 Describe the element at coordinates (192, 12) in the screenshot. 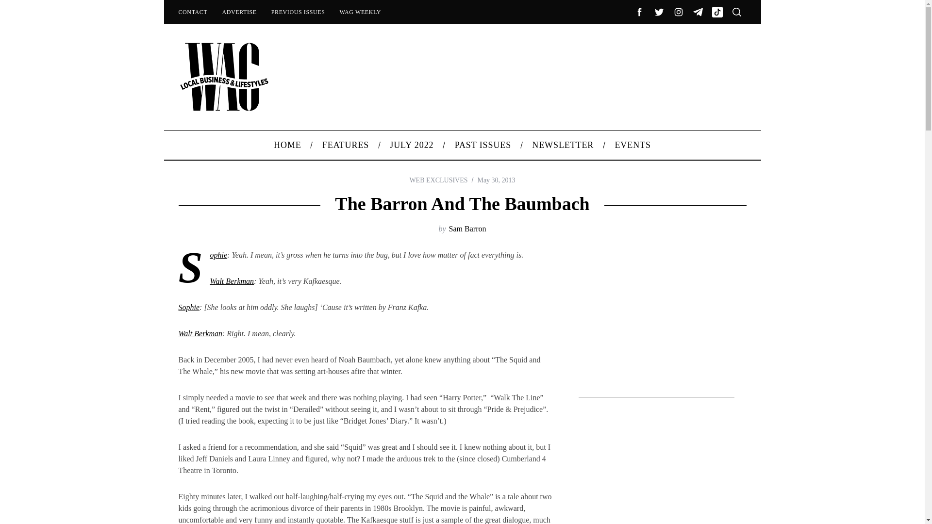

I see `CONTACT` at that location.